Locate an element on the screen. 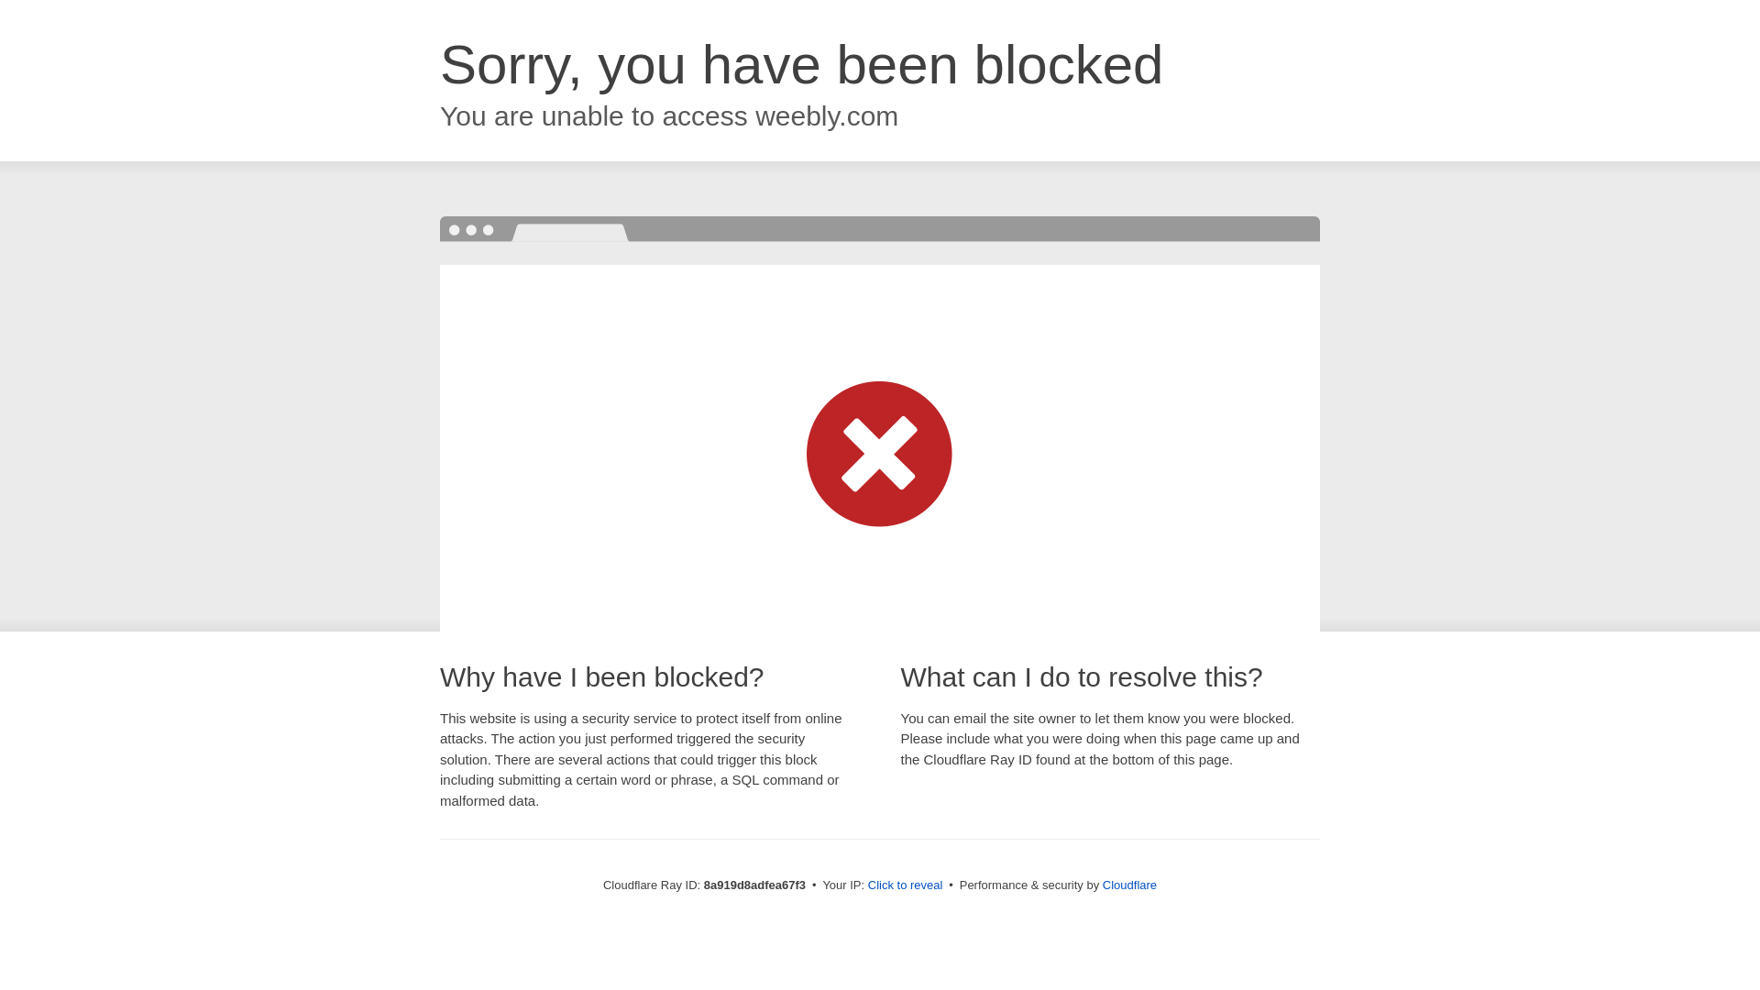  Cloudflare is located at coordinates (1129, 885).